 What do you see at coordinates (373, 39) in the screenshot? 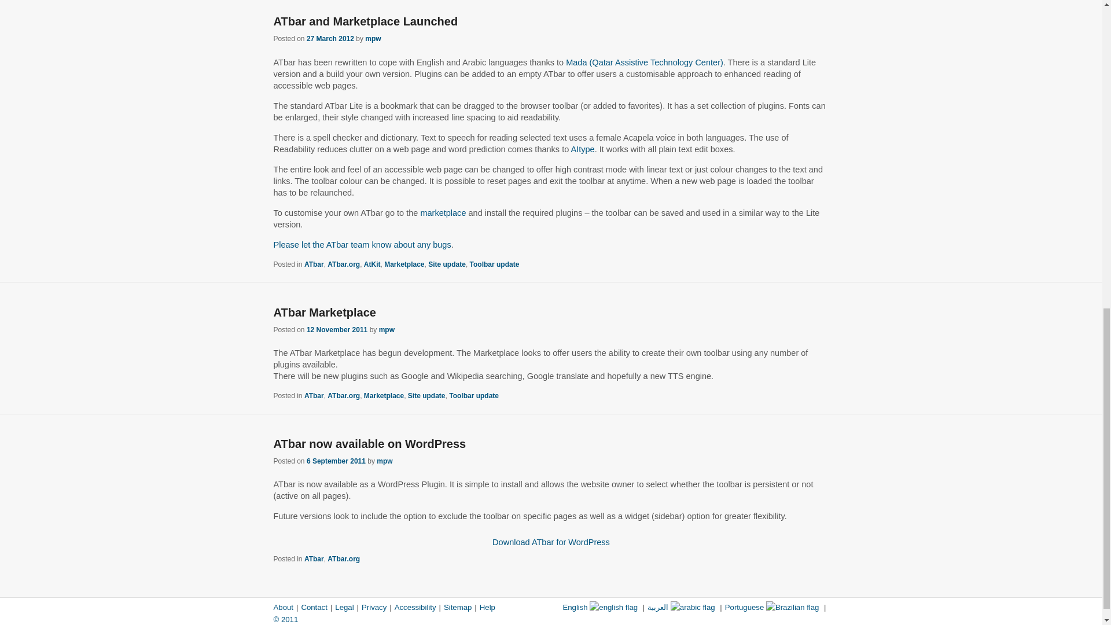
I see `View all posts by mpw` at bounding box center [373, 39].